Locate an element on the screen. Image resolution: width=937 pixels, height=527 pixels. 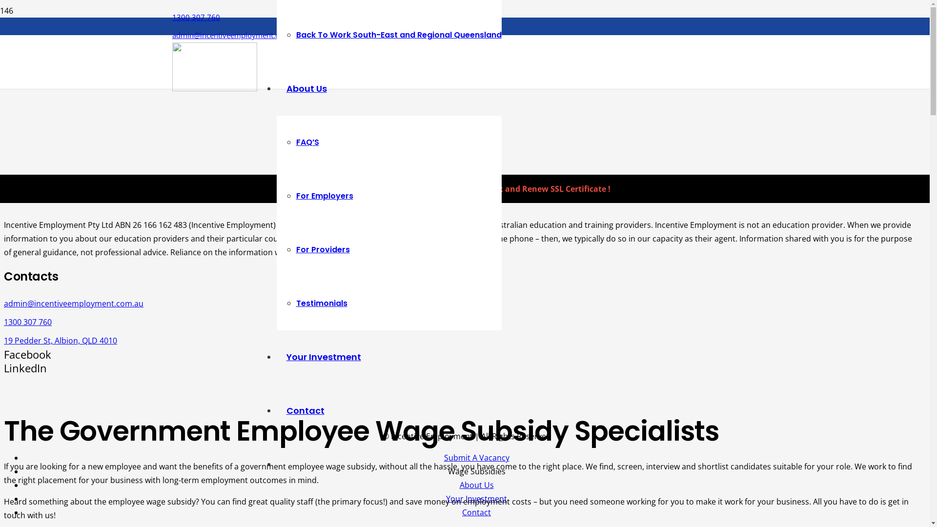
1300 307 760 is located at coordinates (196, 17).